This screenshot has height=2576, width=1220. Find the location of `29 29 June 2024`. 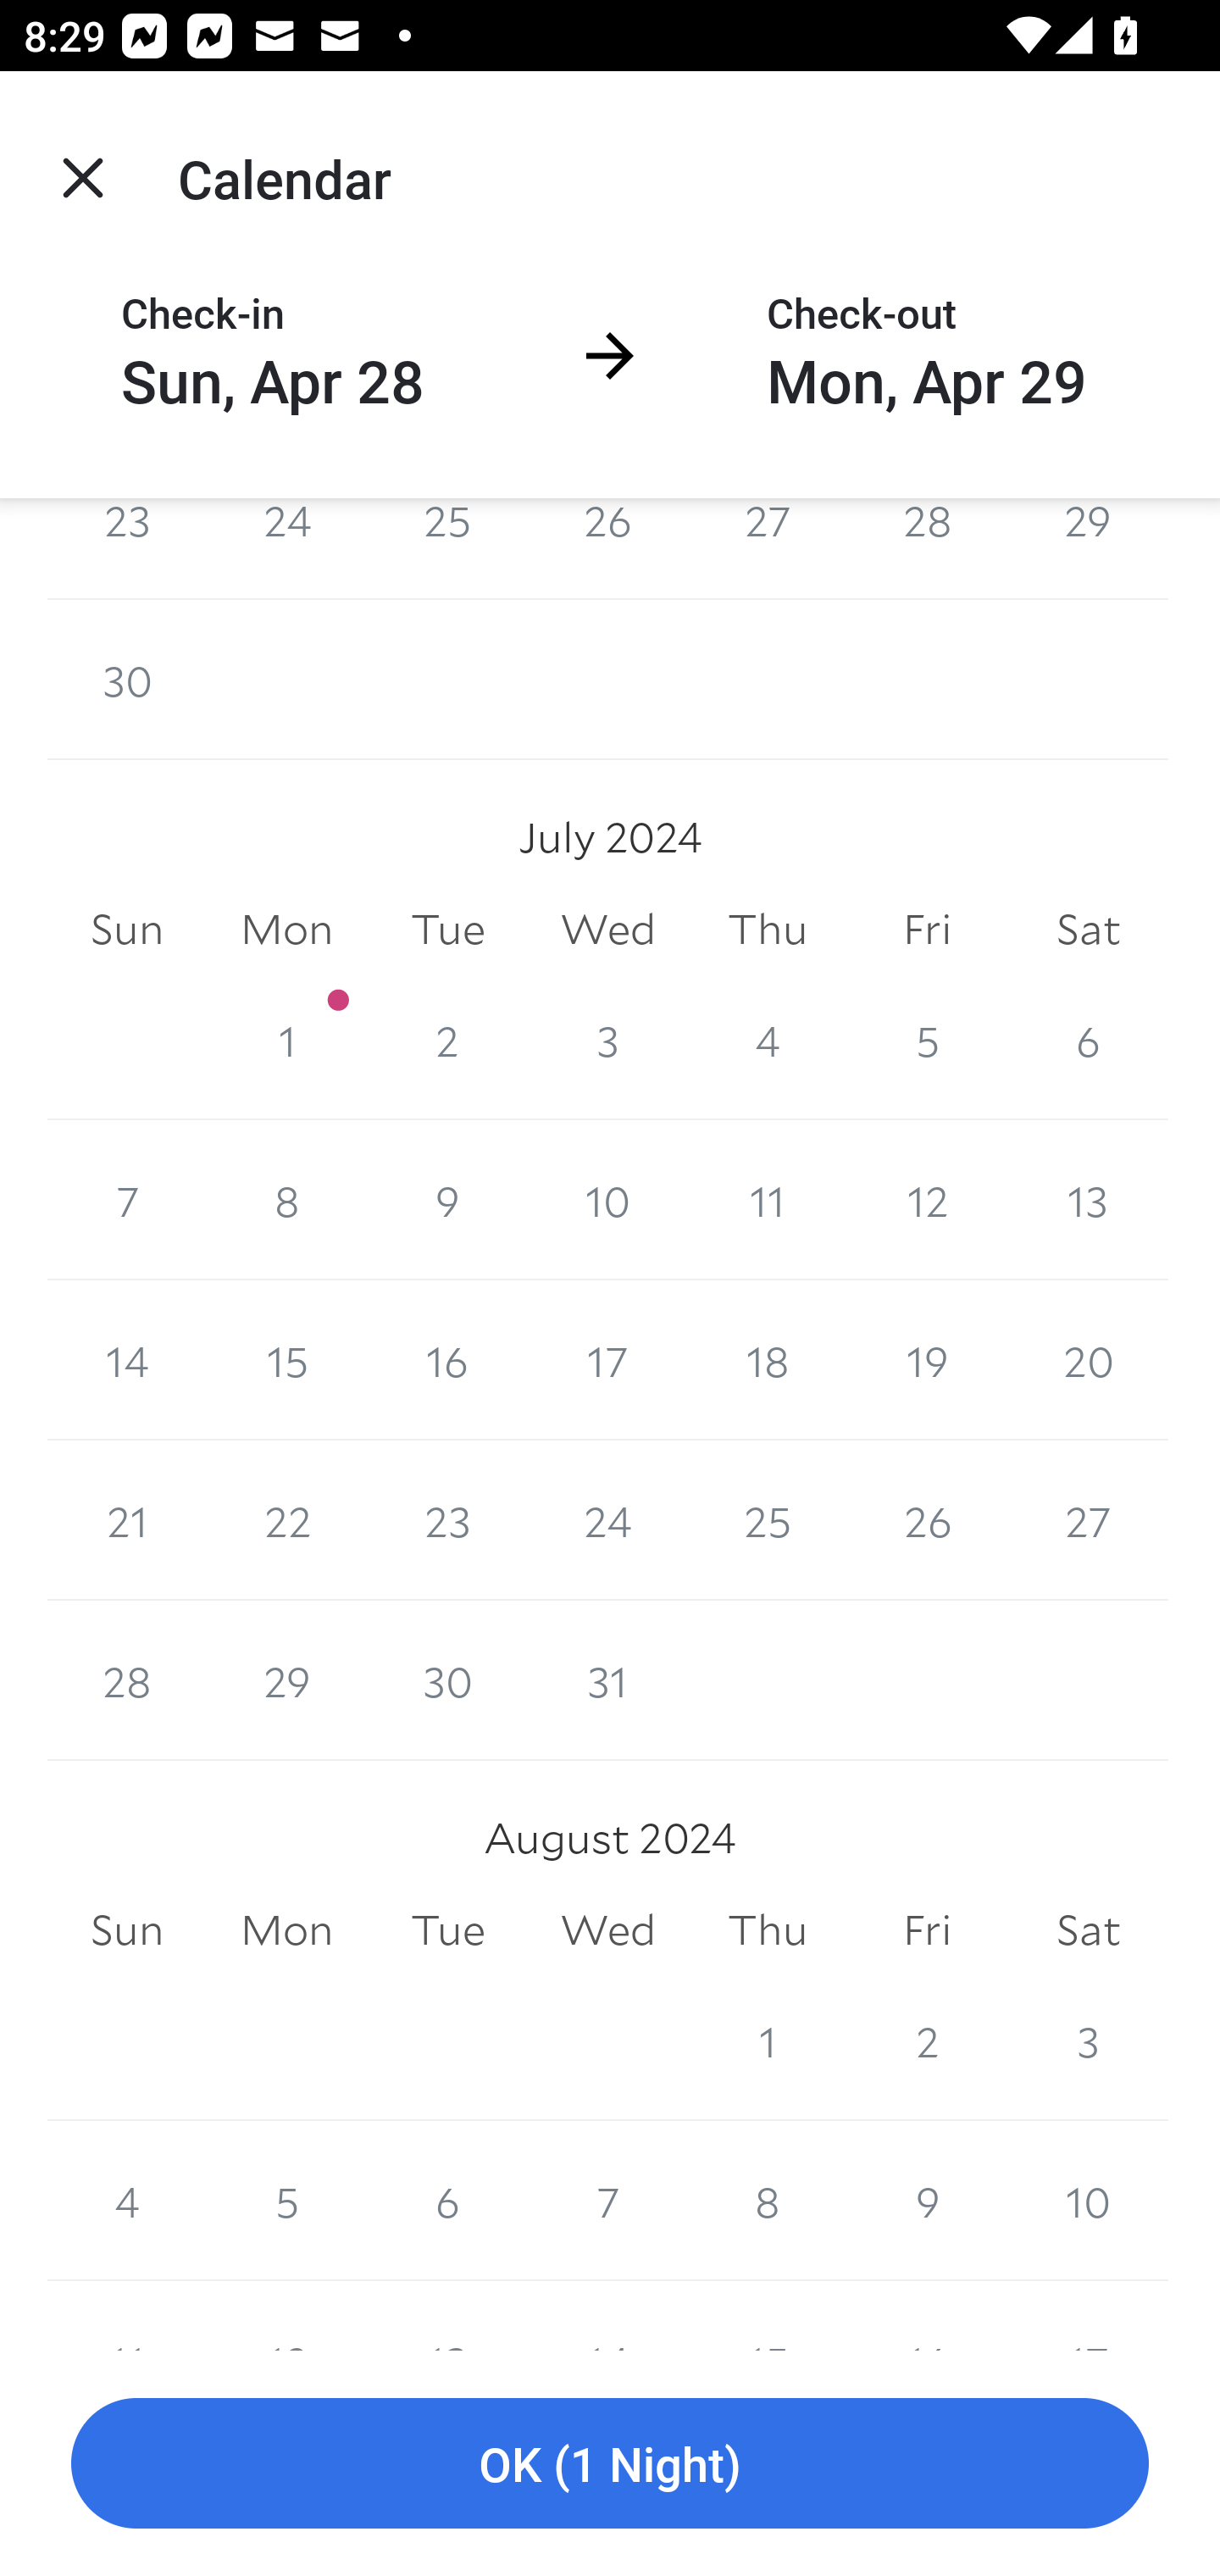

29 29 June 2024 is located at coordinates (1088, 548).